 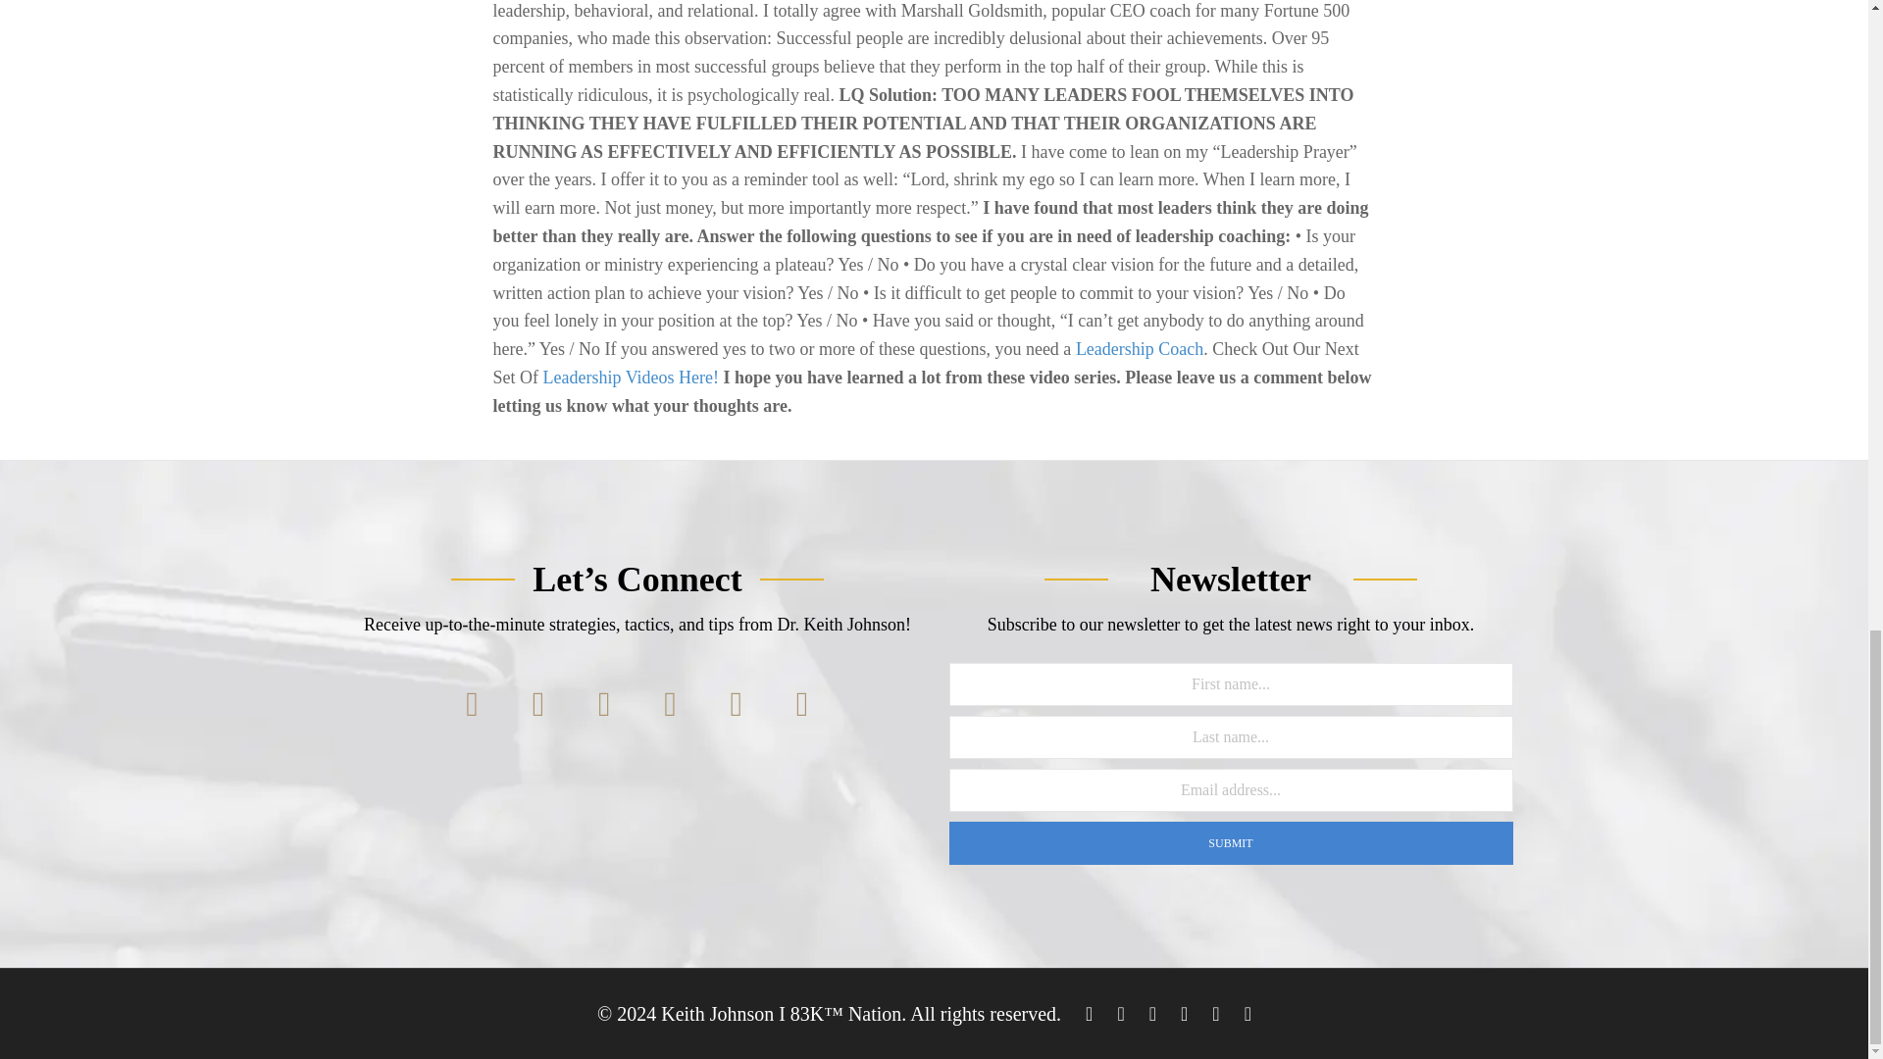 I want to click on Leadership Videos Here!, so click(x=632, y=377).